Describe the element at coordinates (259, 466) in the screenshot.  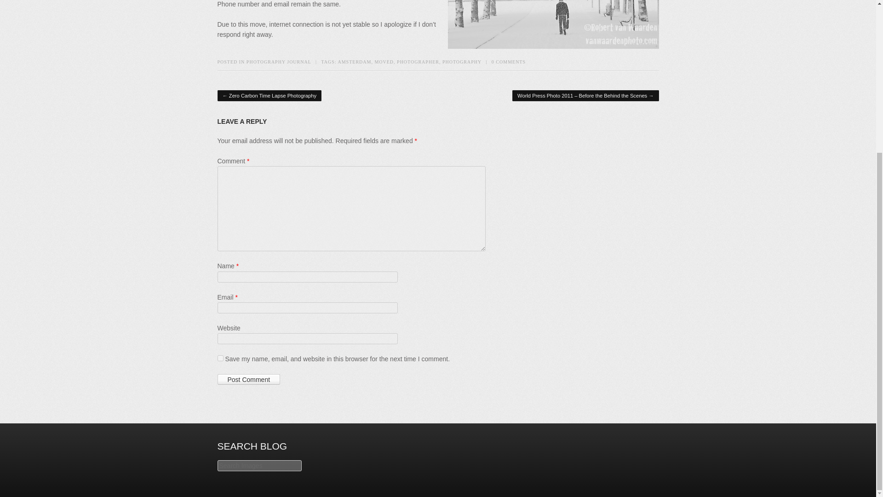
I see `Search Images` at that location.